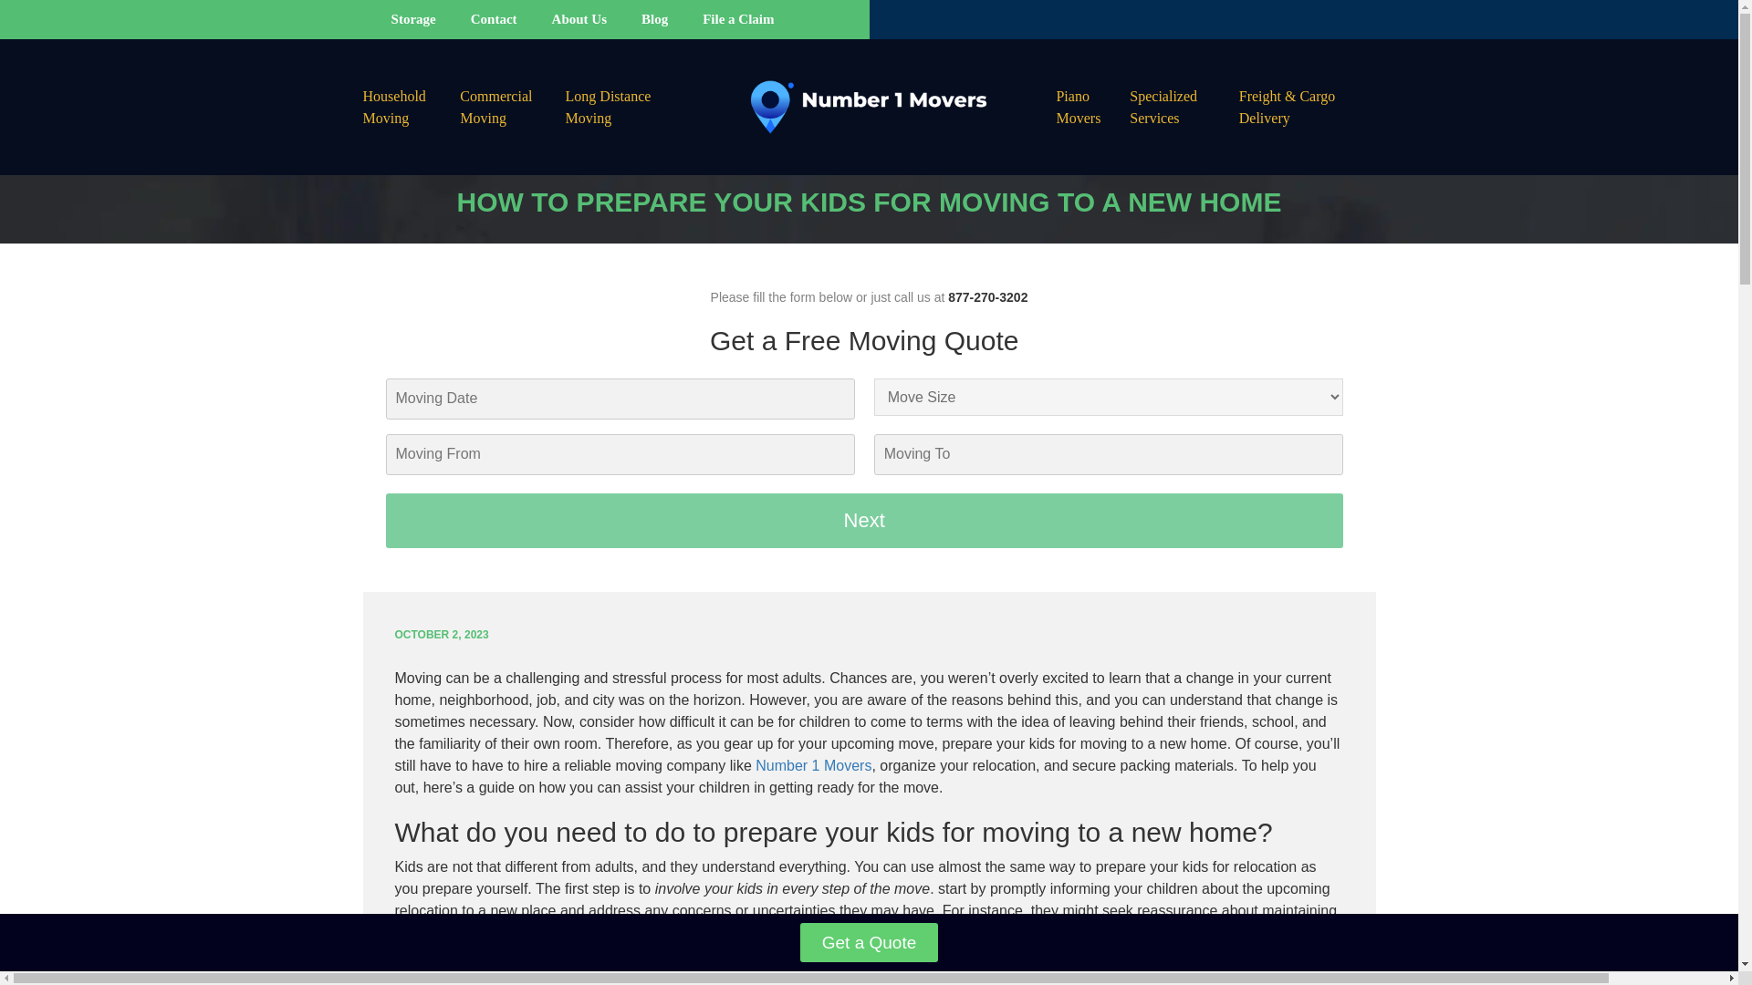  I want to click on Specialized Services, so click(1184, 107).